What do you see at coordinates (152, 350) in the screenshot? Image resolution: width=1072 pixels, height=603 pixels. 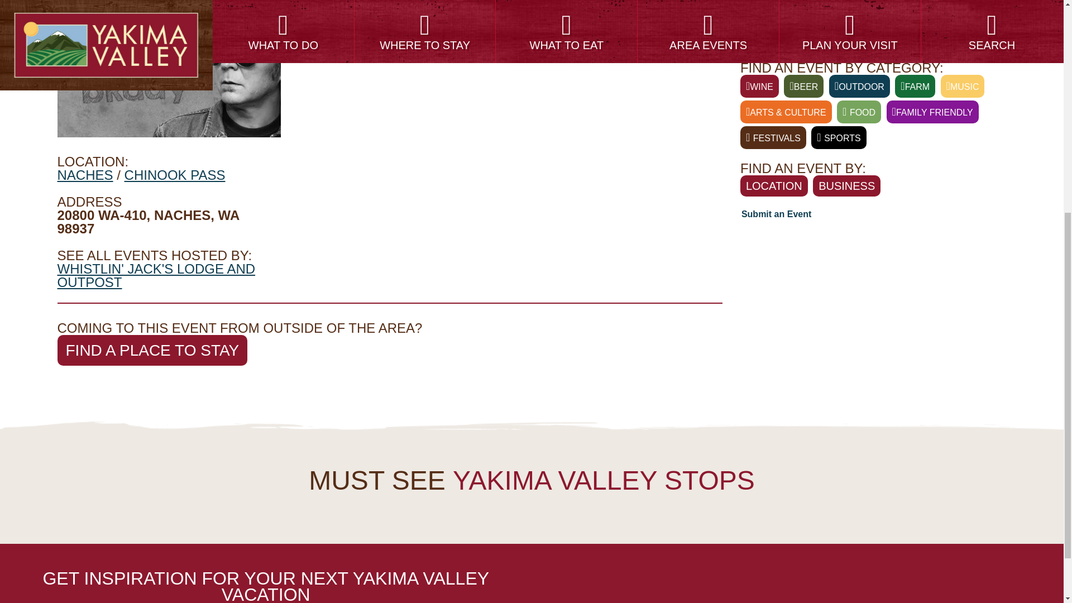 I see `FIND A PLACE TO STAY` at bounding box center [152, 350].